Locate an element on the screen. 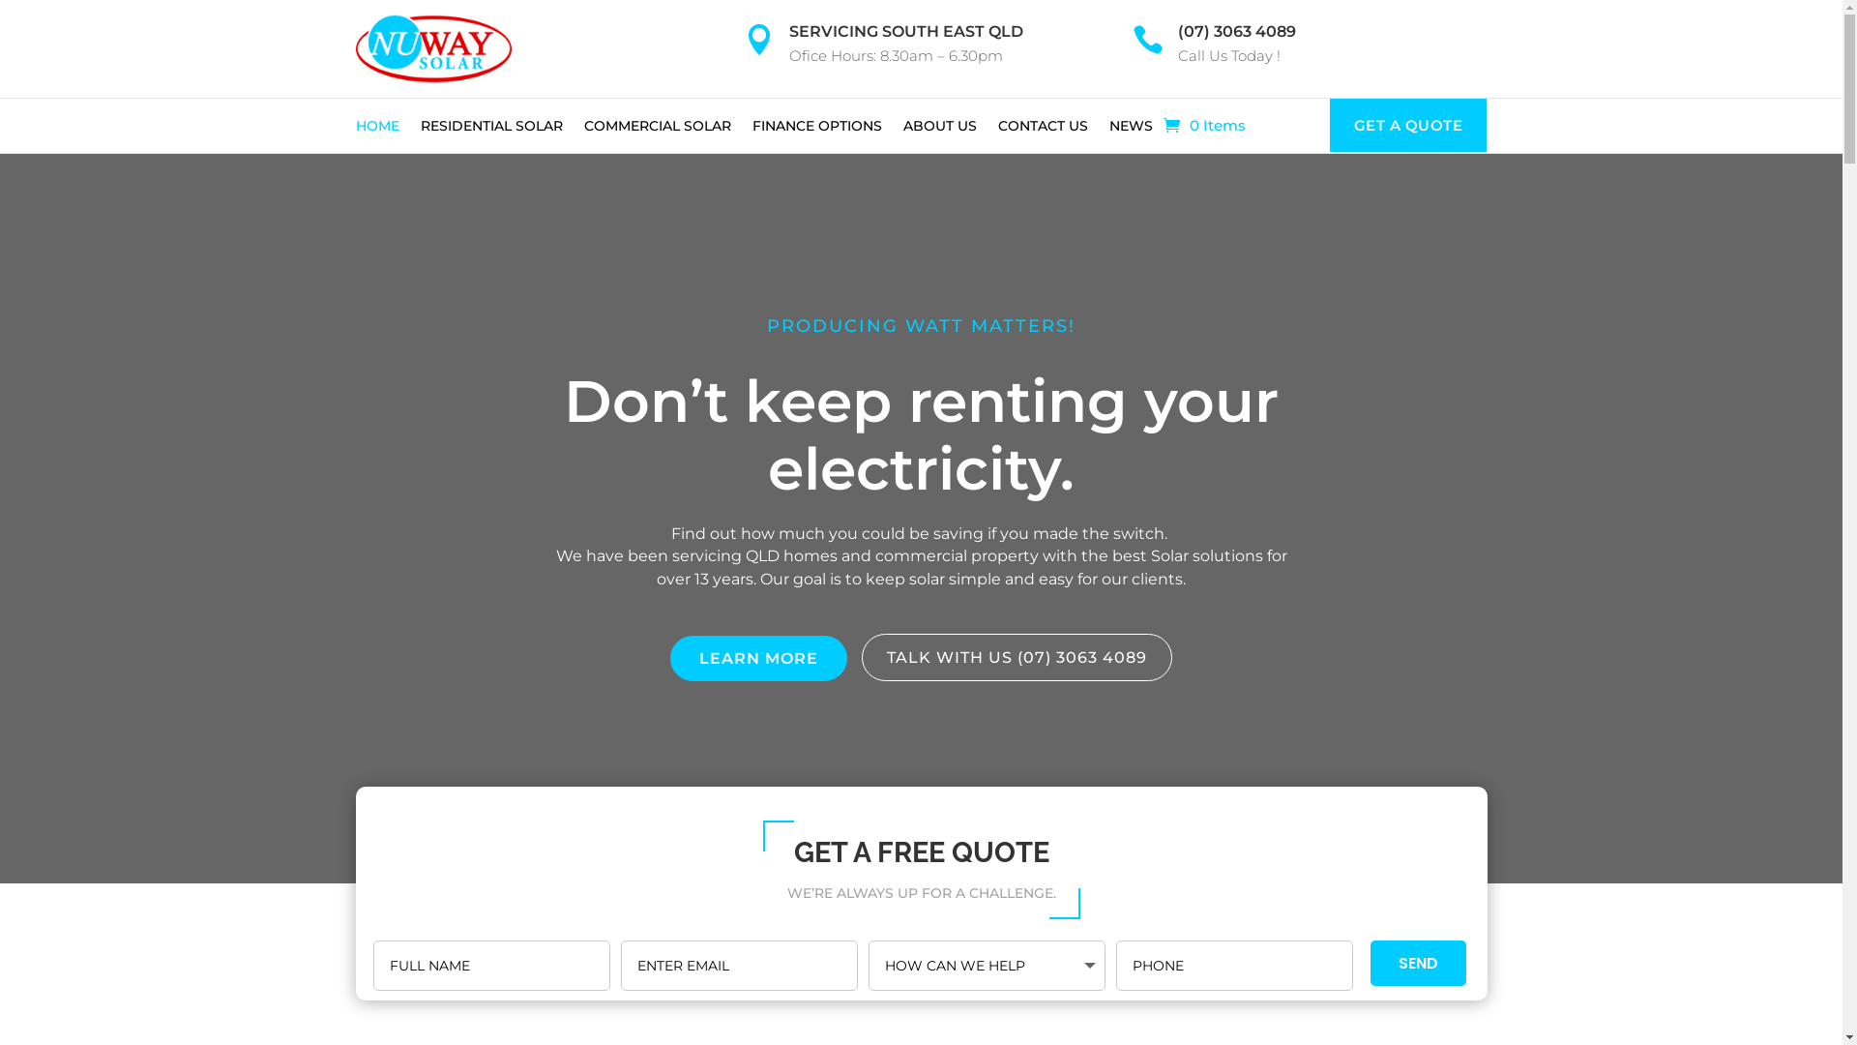 The width and height of the screenshot is (1857, 1045). TALK WITH US (07) 3063 4089 is located at coordinates (1017, 658).